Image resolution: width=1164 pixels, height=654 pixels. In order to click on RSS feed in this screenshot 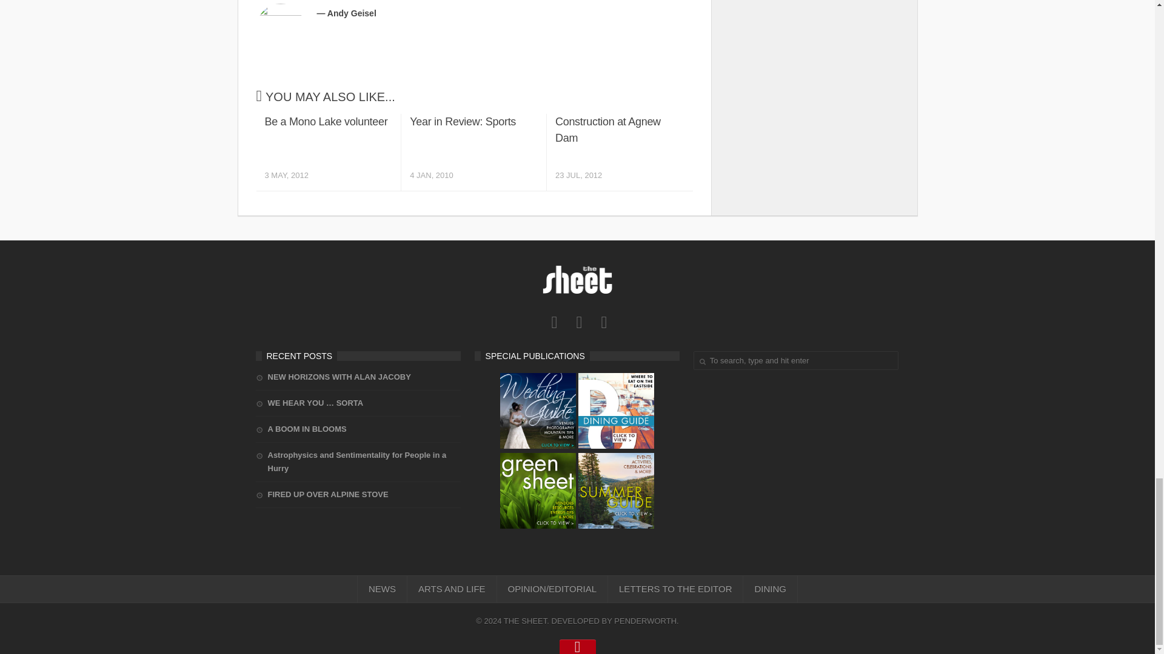, I will do `click(473, 152)`.